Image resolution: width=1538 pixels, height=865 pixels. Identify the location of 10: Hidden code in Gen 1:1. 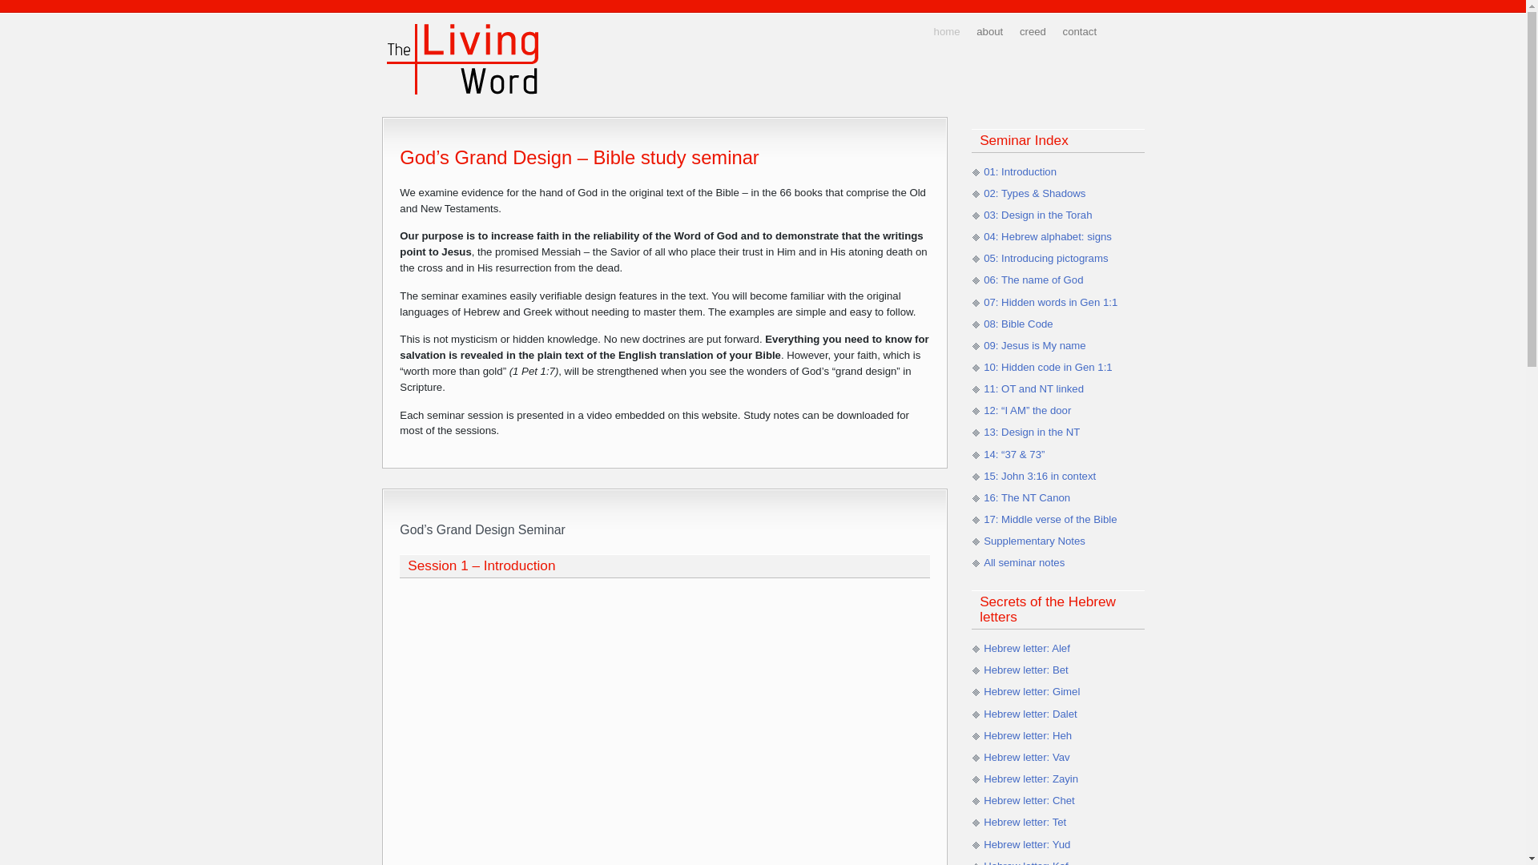
(1048, 367).